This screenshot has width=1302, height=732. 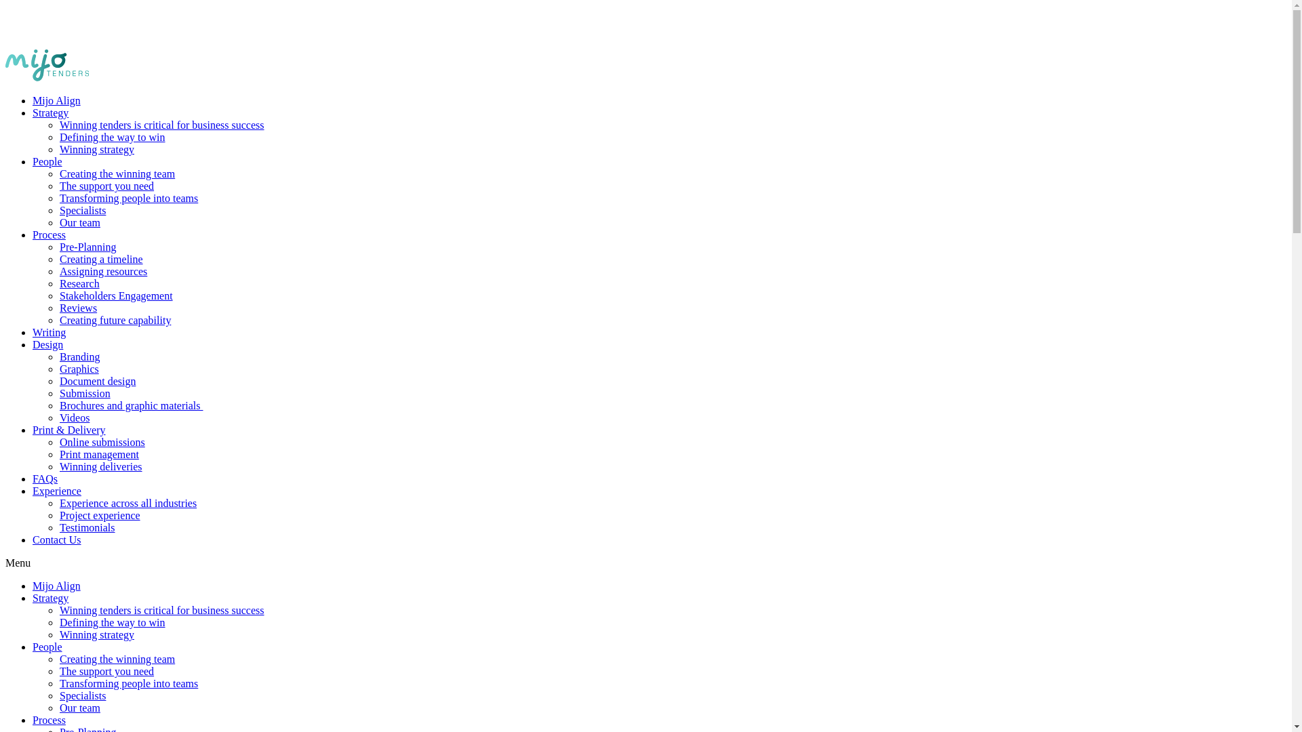 What do you see at coordinates (128, 503) in the screenshot?
I see `Experience across all industries` at bounding box center [128, 503].